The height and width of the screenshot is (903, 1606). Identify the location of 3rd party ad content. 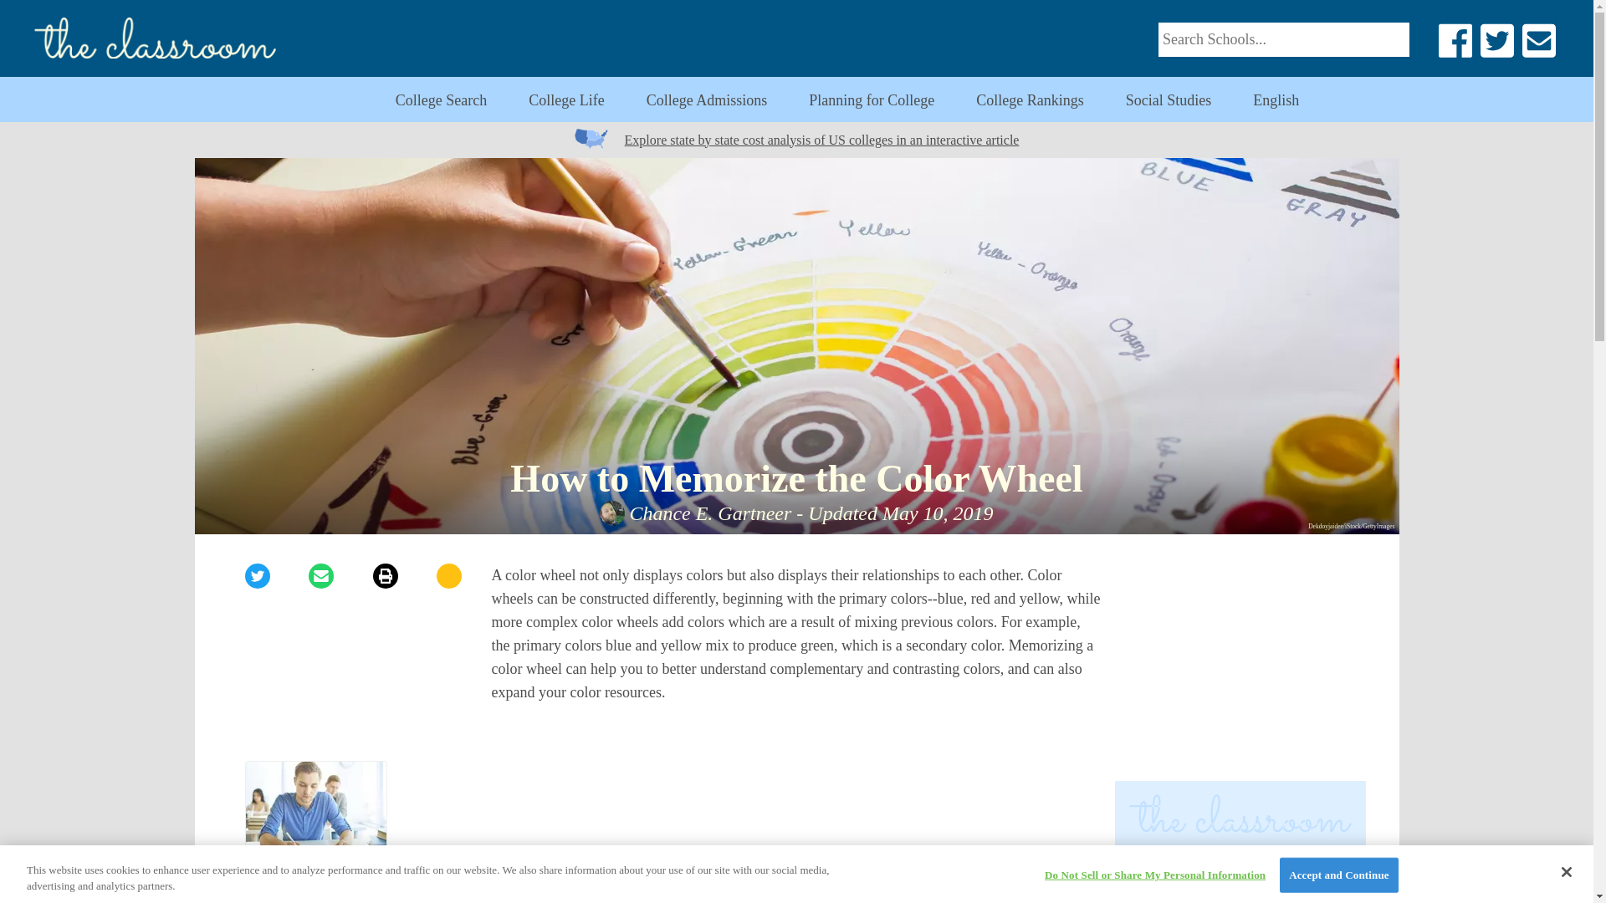
(1240, 889).